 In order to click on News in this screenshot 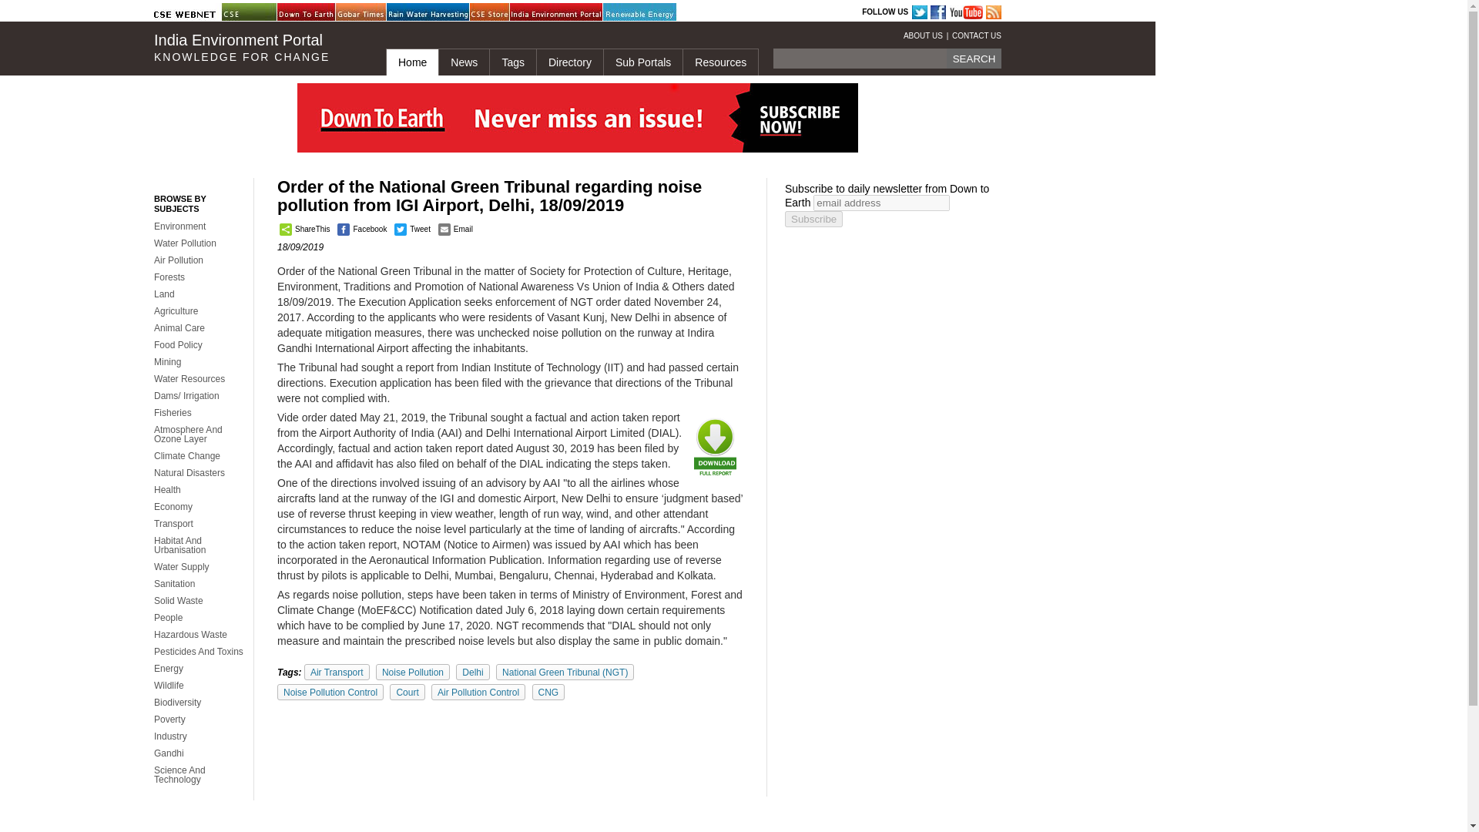, I will do `click(464, 62)`.